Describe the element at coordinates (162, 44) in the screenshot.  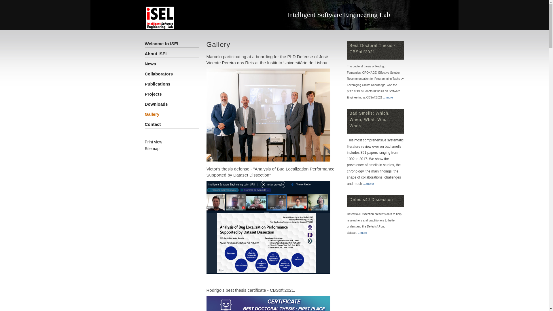
I see `Welcome to ISEL` at that location.